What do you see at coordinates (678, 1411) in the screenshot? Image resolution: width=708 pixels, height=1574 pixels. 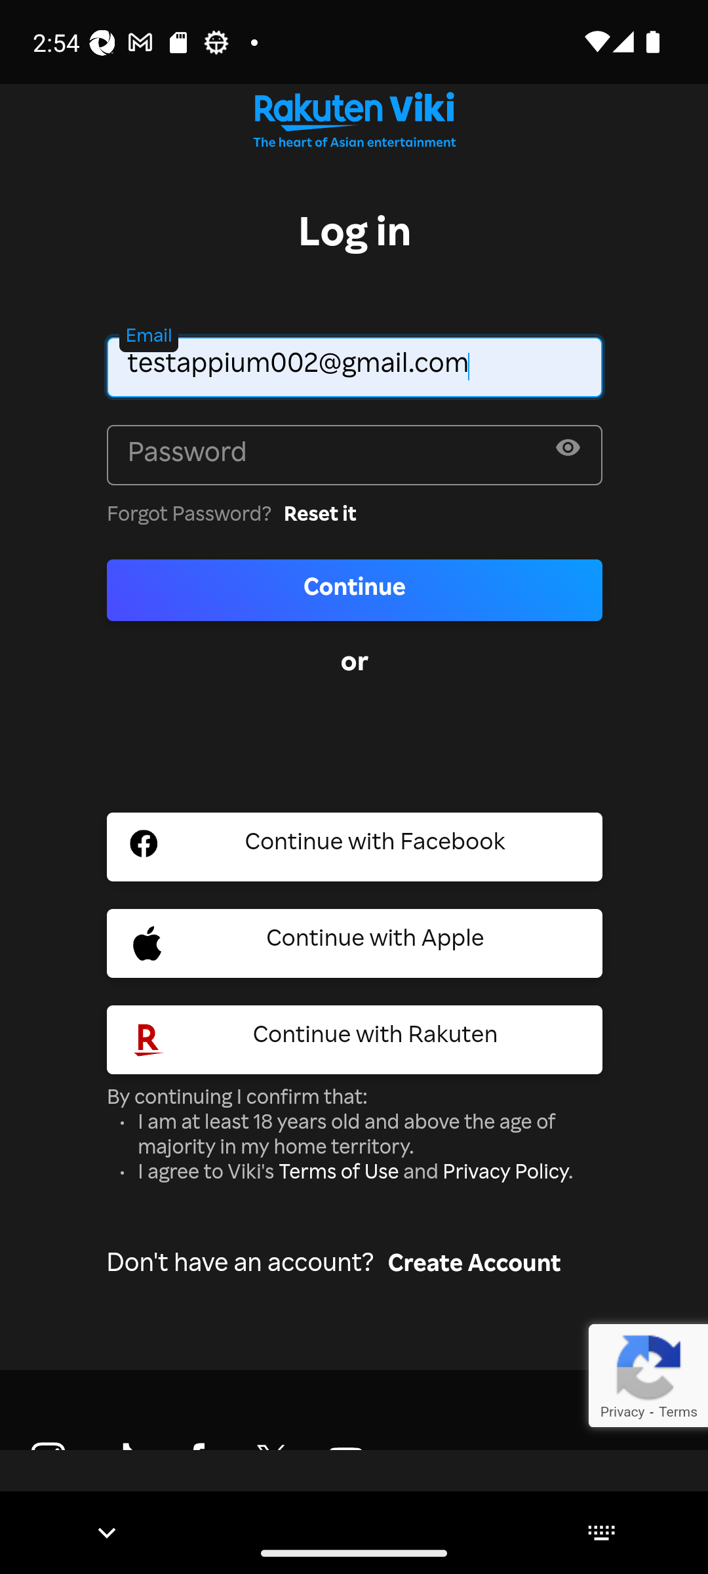 I see `Terms` at bounding box center [678, 1411].